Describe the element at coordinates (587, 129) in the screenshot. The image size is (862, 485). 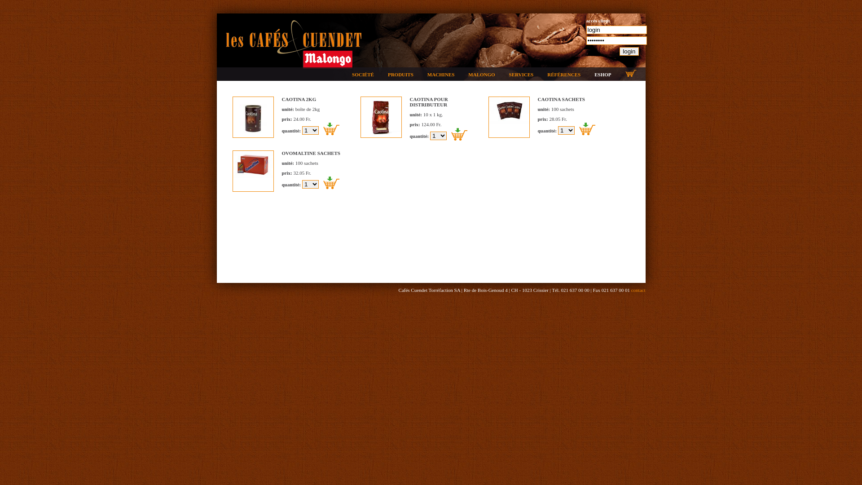
I see `mettre l'article dans le panier` at that location.